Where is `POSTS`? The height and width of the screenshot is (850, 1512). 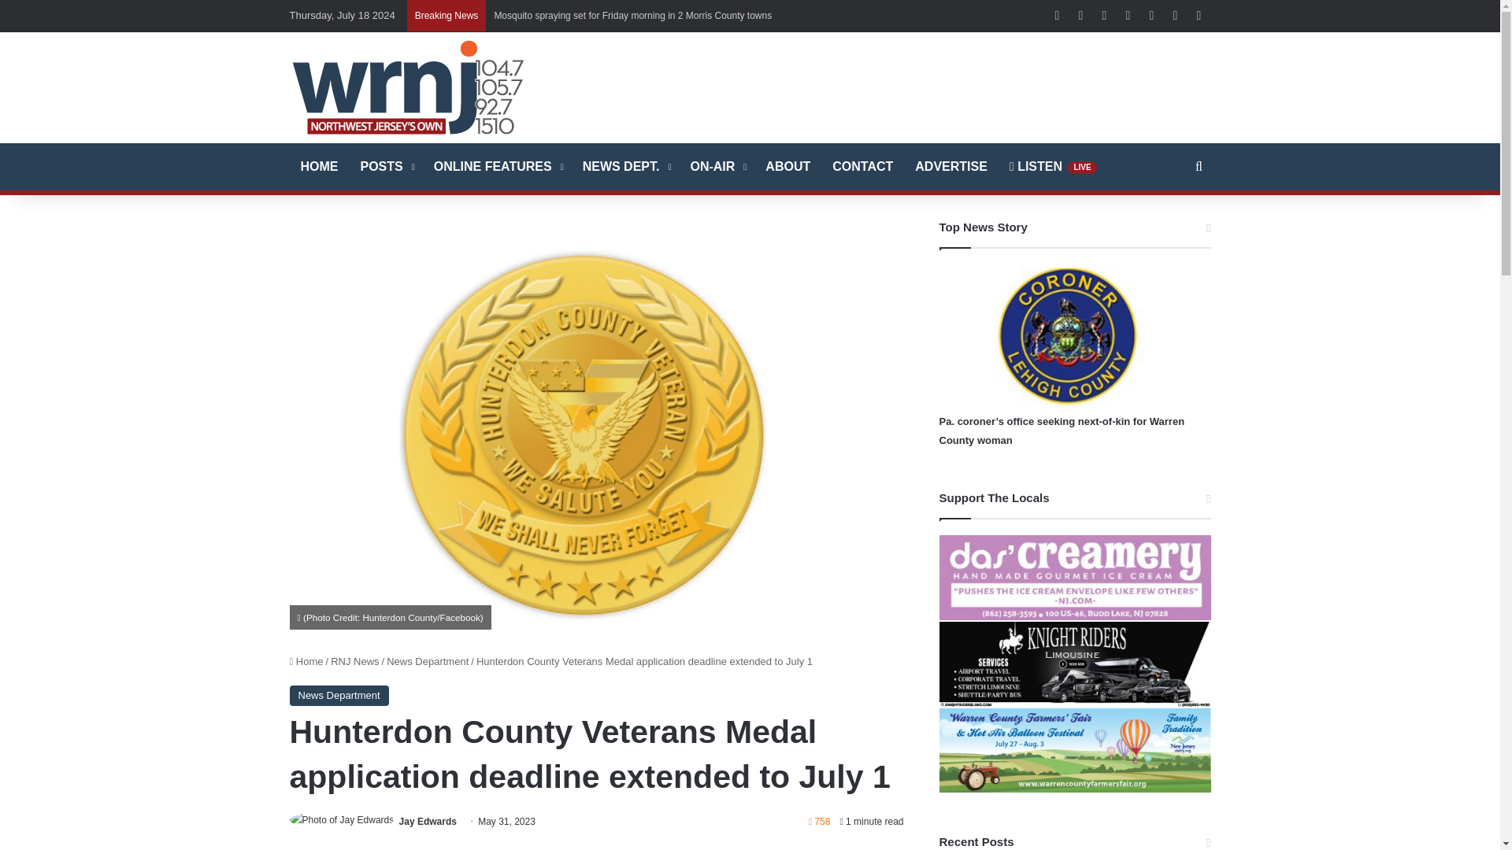 POSTS is located at coordinates (386, 167).